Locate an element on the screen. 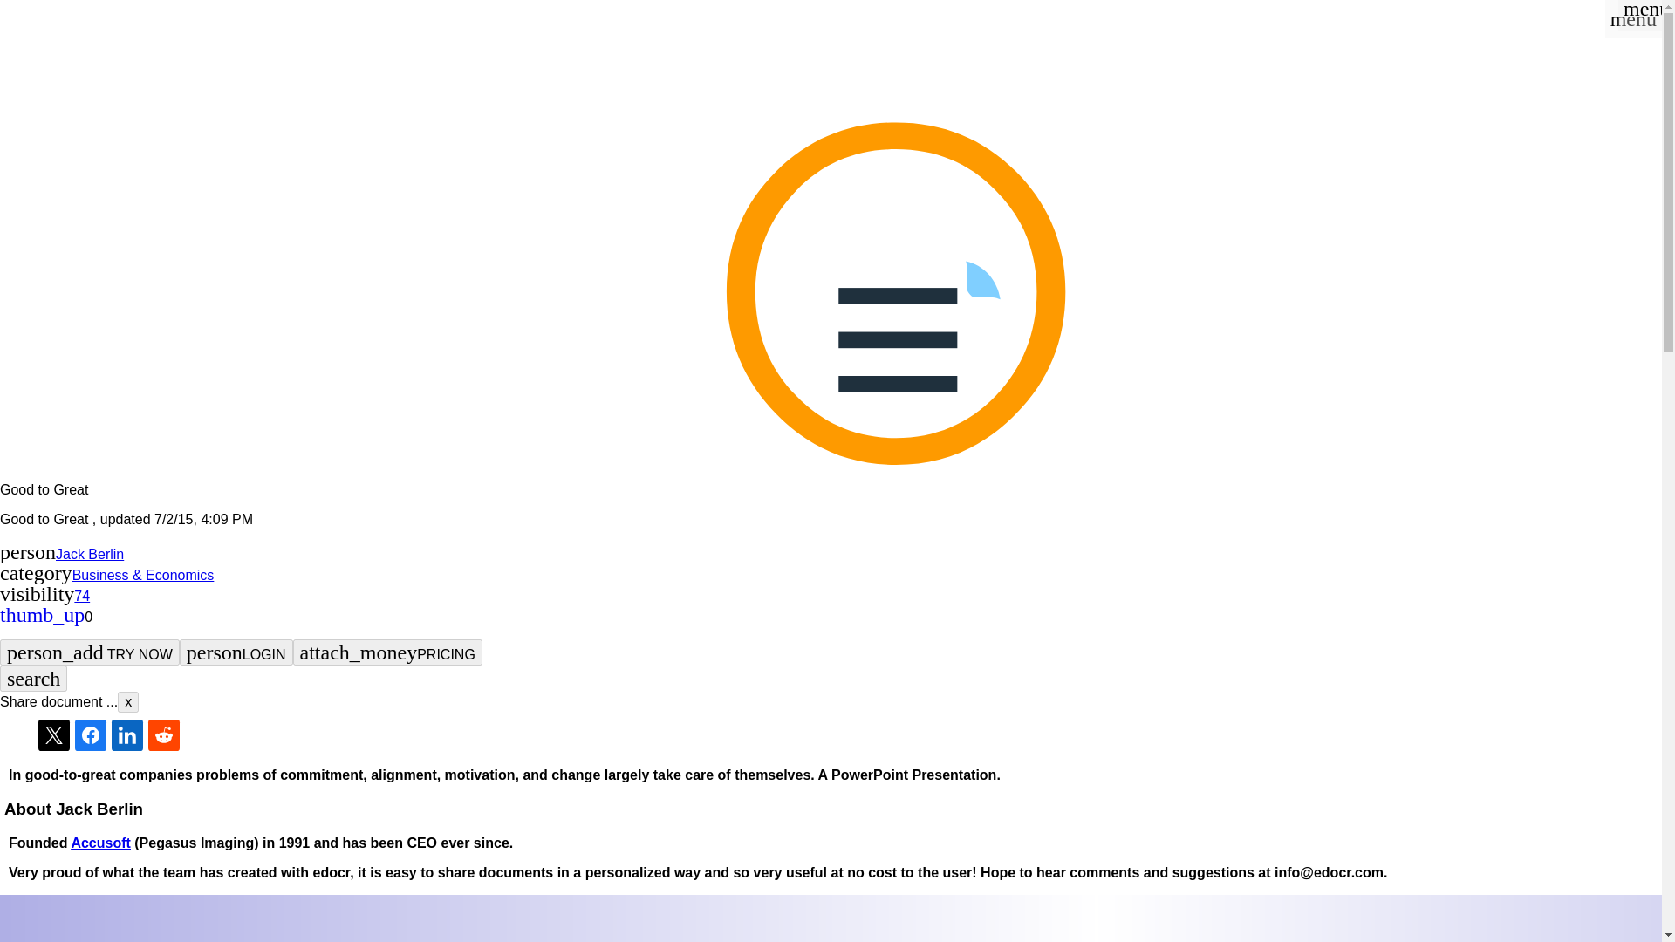 Image resolution: width=1675 pixels, height=942 pixels. 74 is located at coordinates (82, 597).